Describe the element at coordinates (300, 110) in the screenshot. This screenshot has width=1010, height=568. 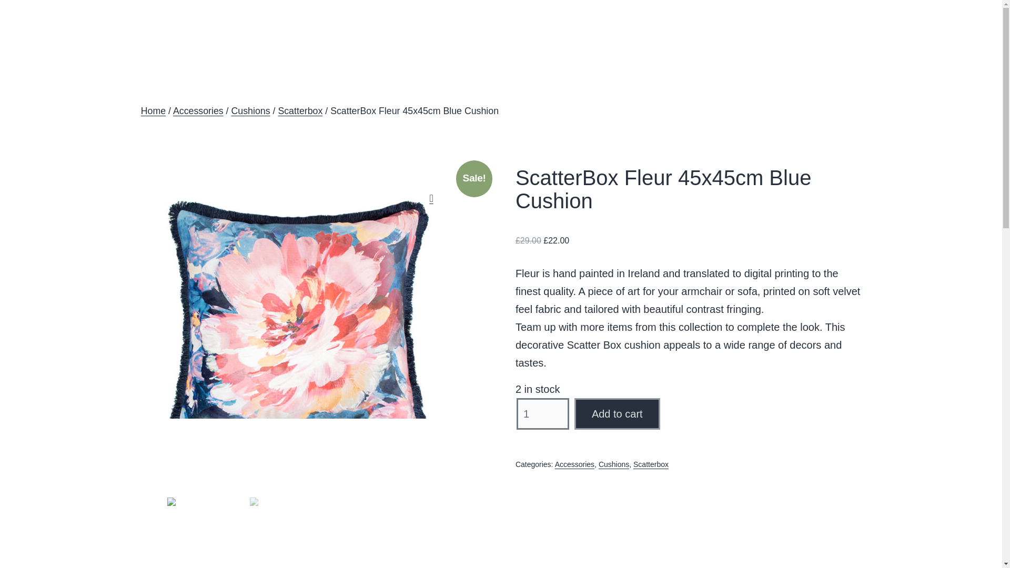
I see `Scatterbox` at that location.